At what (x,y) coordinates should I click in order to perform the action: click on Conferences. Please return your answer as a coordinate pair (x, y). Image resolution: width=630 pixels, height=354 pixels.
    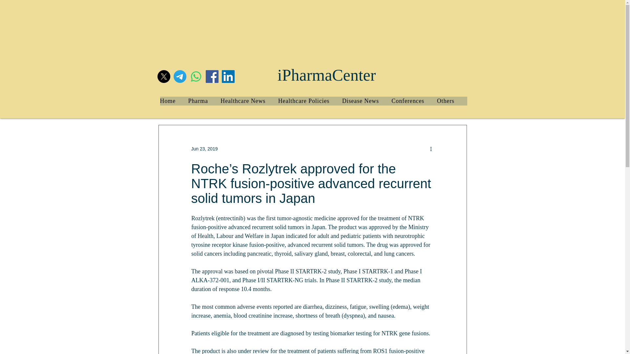
    Looking at the image, I should click on (414, 101).